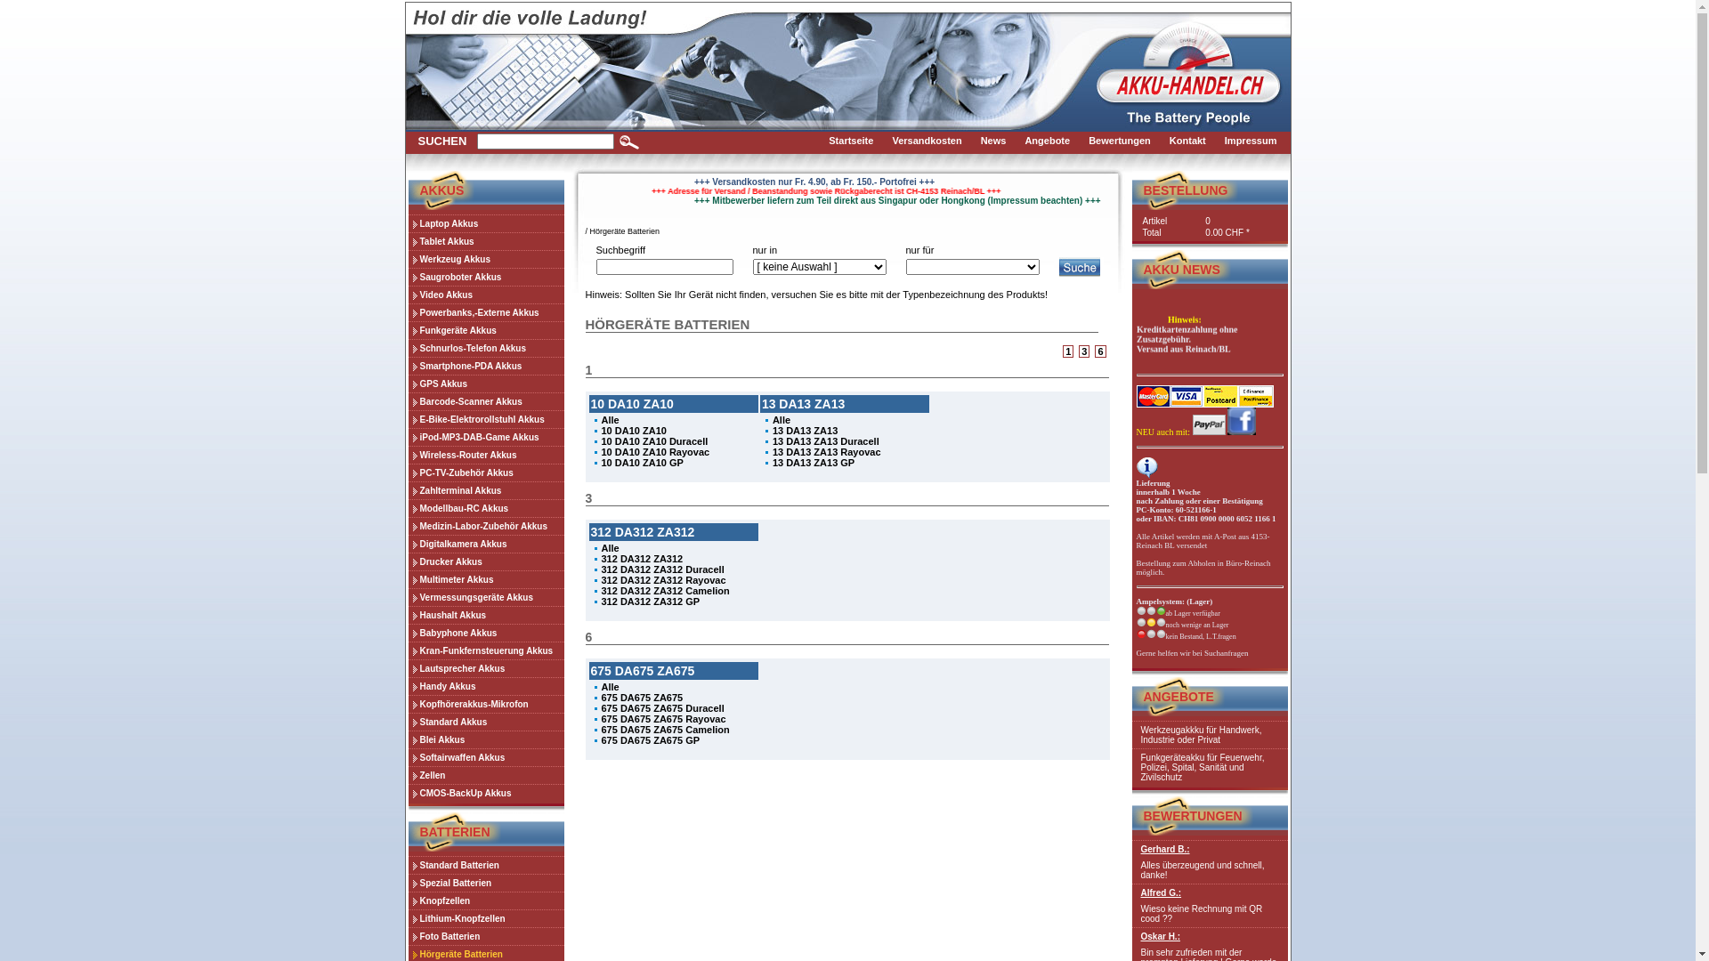  Describe the element at coordinates (486, 936) in the screenshot. I see `Foto Batterien` at that location.